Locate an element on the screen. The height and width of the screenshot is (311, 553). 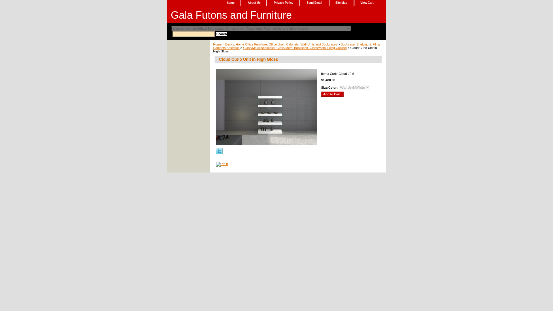
View Cart is located at coordinates (369, 3).